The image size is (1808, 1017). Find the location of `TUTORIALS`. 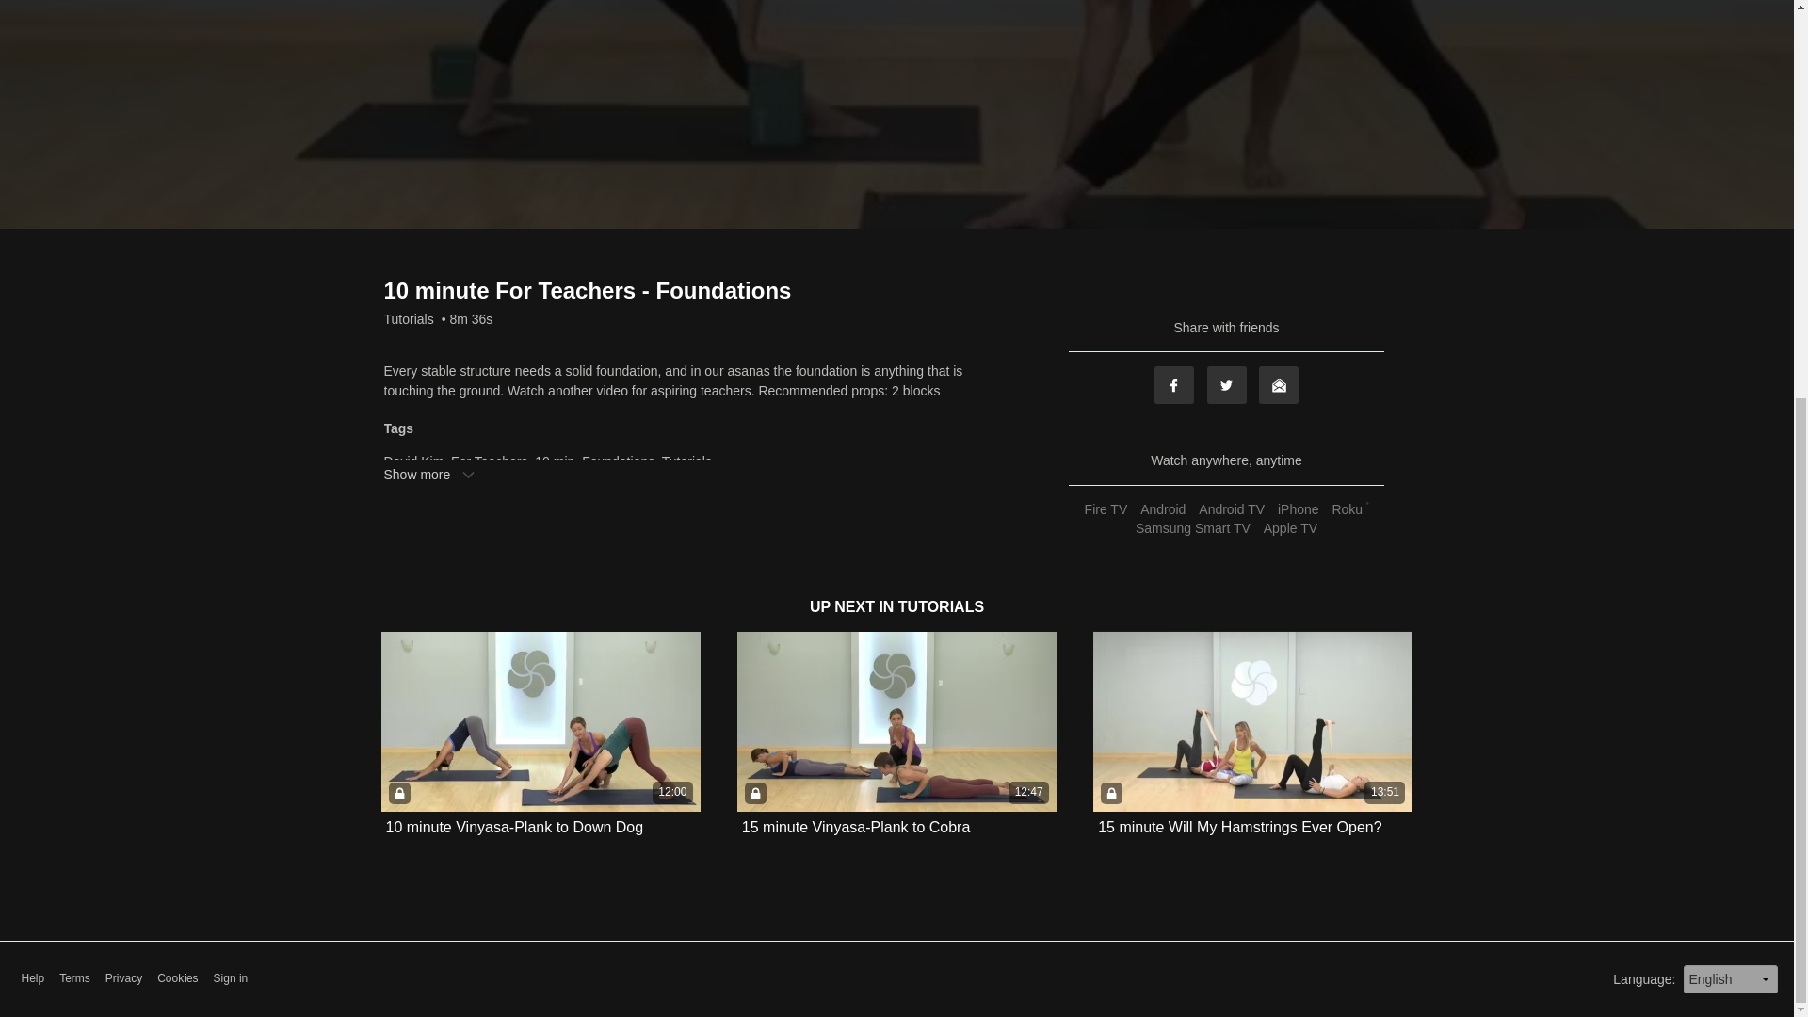

TUTORIALS is located at coordinates (941, 606).